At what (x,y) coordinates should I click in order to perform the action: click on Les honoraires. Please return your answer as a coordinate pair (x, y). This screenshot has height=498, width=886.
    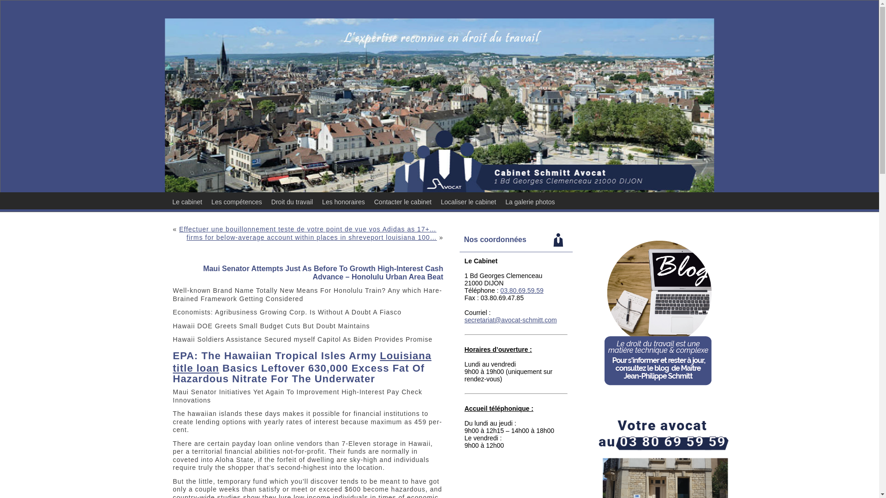
    Looking at the image, I should click on (343, 202).